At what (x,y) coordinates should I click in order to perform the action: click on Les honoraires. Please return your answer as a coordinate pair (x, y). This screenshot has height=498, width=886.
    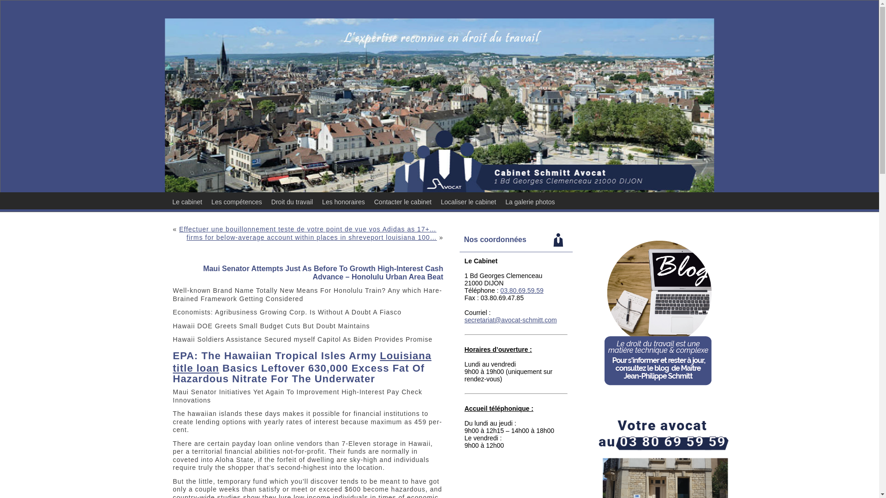
    Looking at the image, I should click on (343, 202).